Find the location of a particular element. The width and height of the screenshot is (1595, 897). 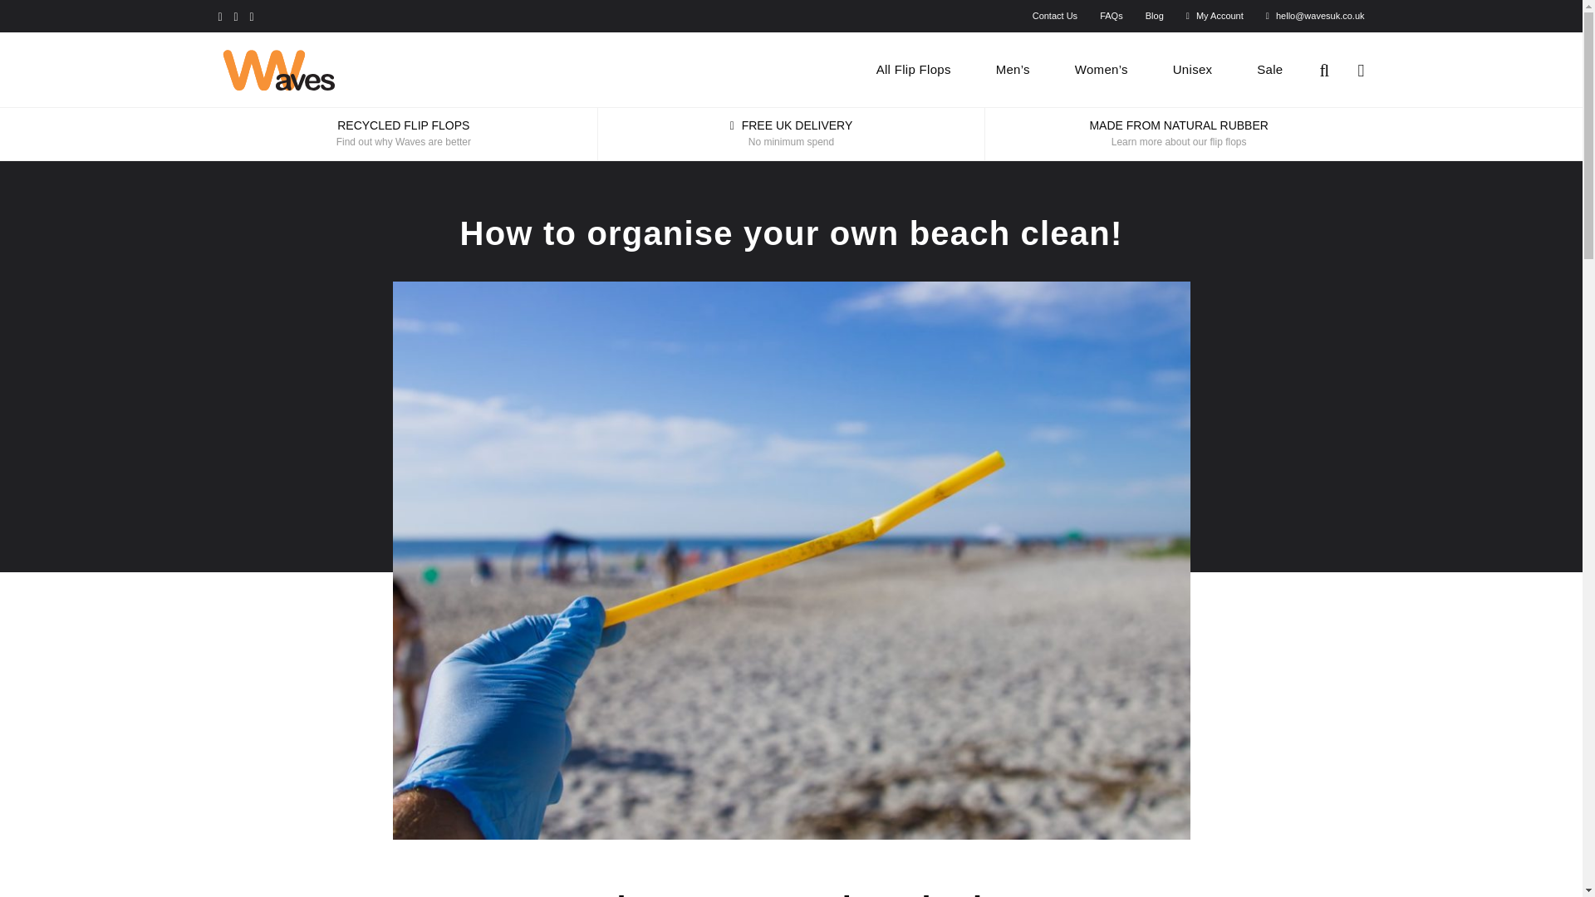

Email Us is located at coordinates (790, 17).